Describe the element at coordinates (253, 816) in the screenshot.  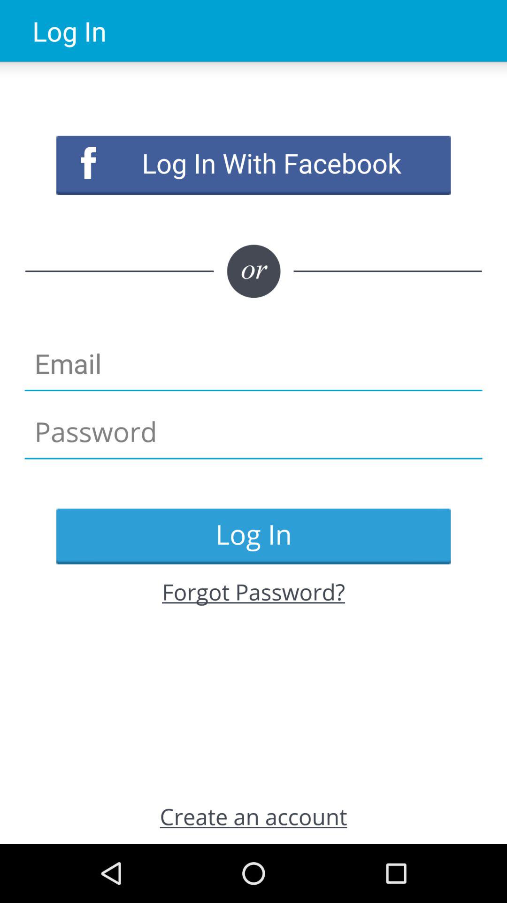
I see `choose the icon at the bottom` at that location.